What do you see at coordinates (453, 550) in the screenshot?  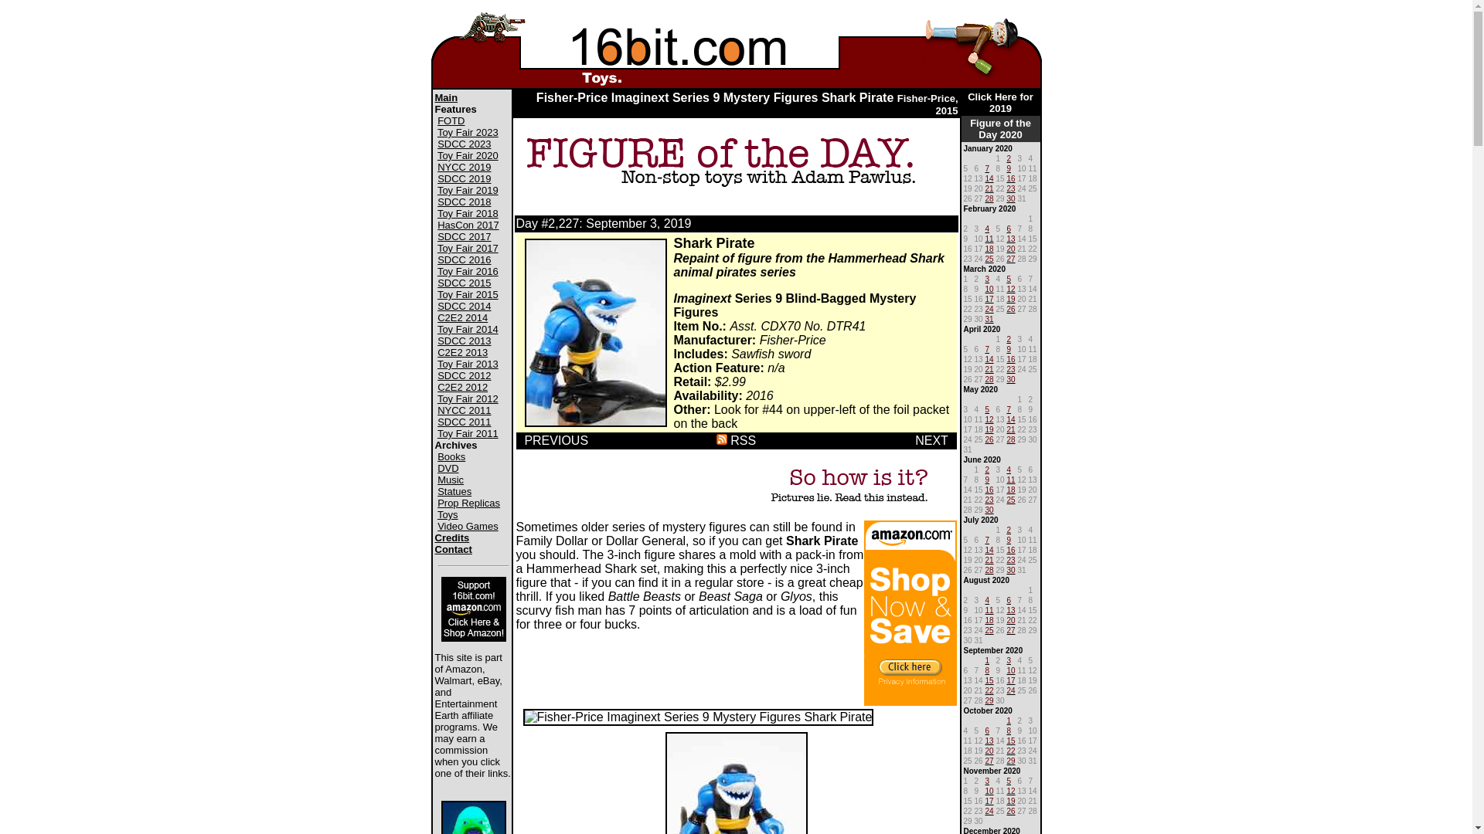 I see `Contact` at bounding box center [453, 550].